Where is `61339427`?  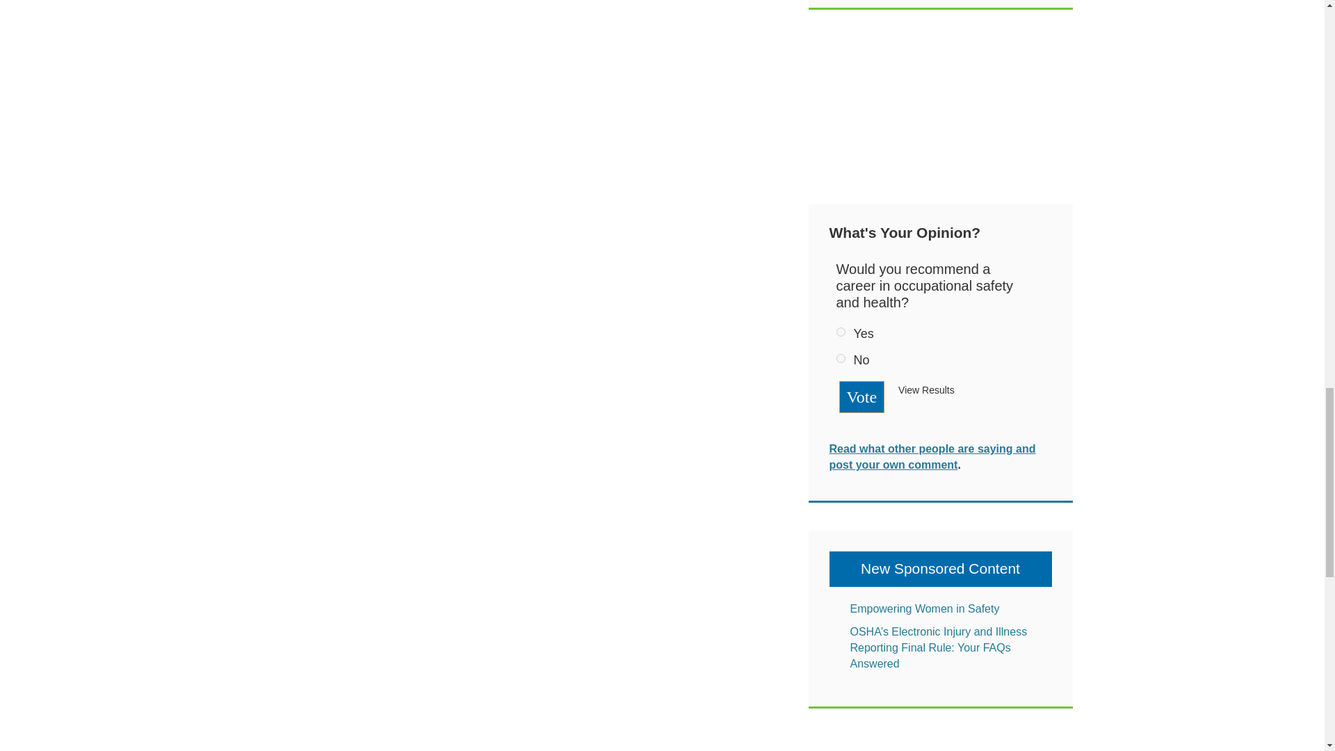 61339427 is located at coordinates (840, 331).